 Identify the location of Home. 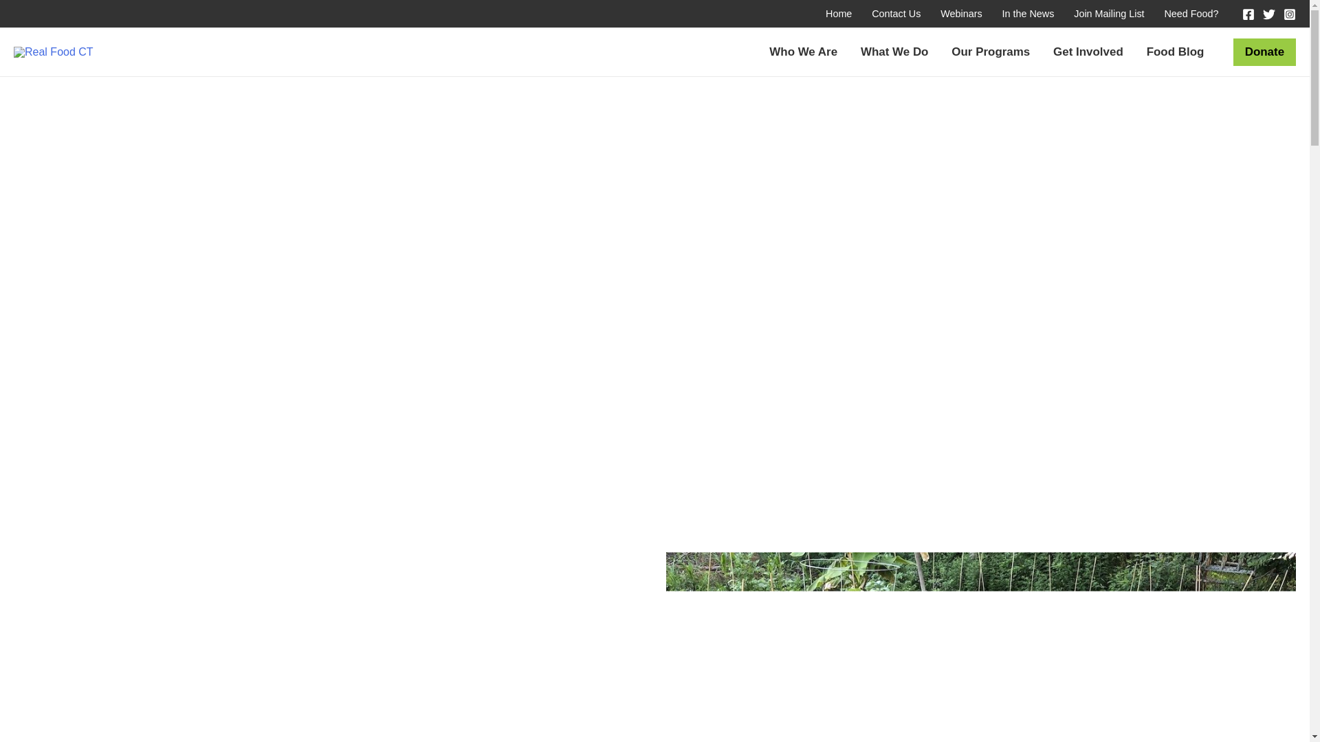
(839, 14).